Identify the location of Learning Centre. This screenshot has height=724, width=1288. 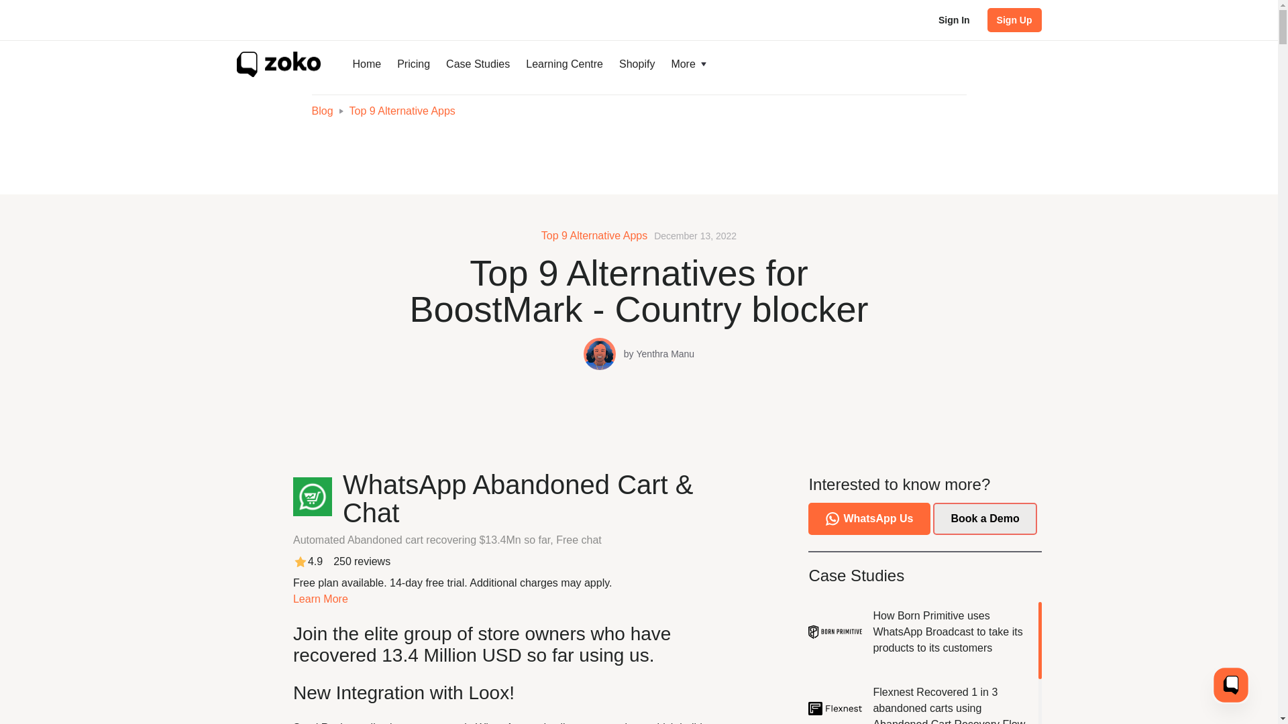
(563, 64).